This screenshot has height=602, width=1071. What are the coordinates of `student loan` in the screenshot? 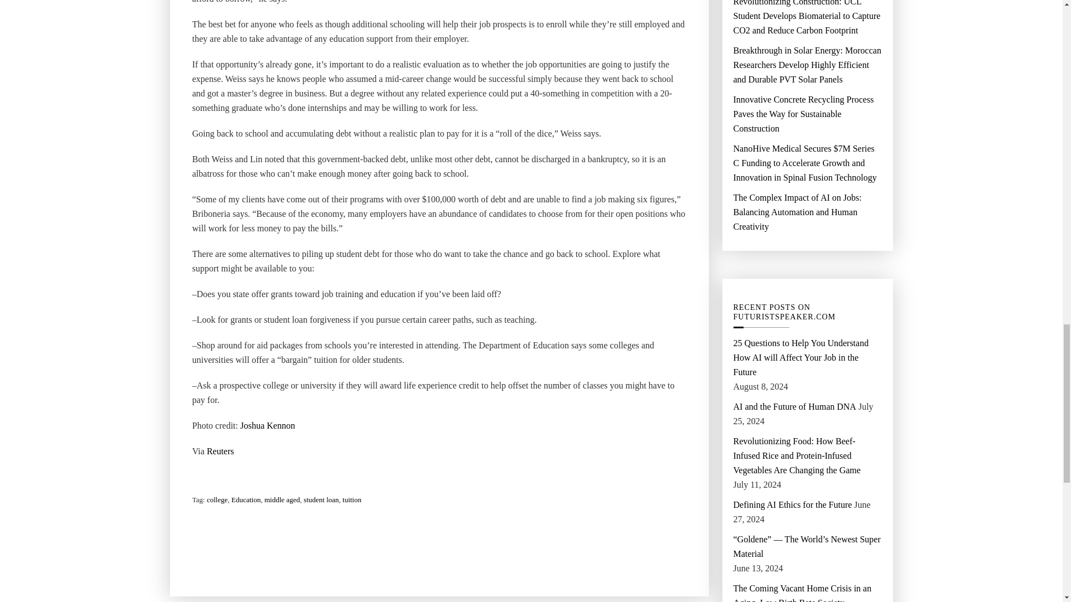 It's located at (320, 500).